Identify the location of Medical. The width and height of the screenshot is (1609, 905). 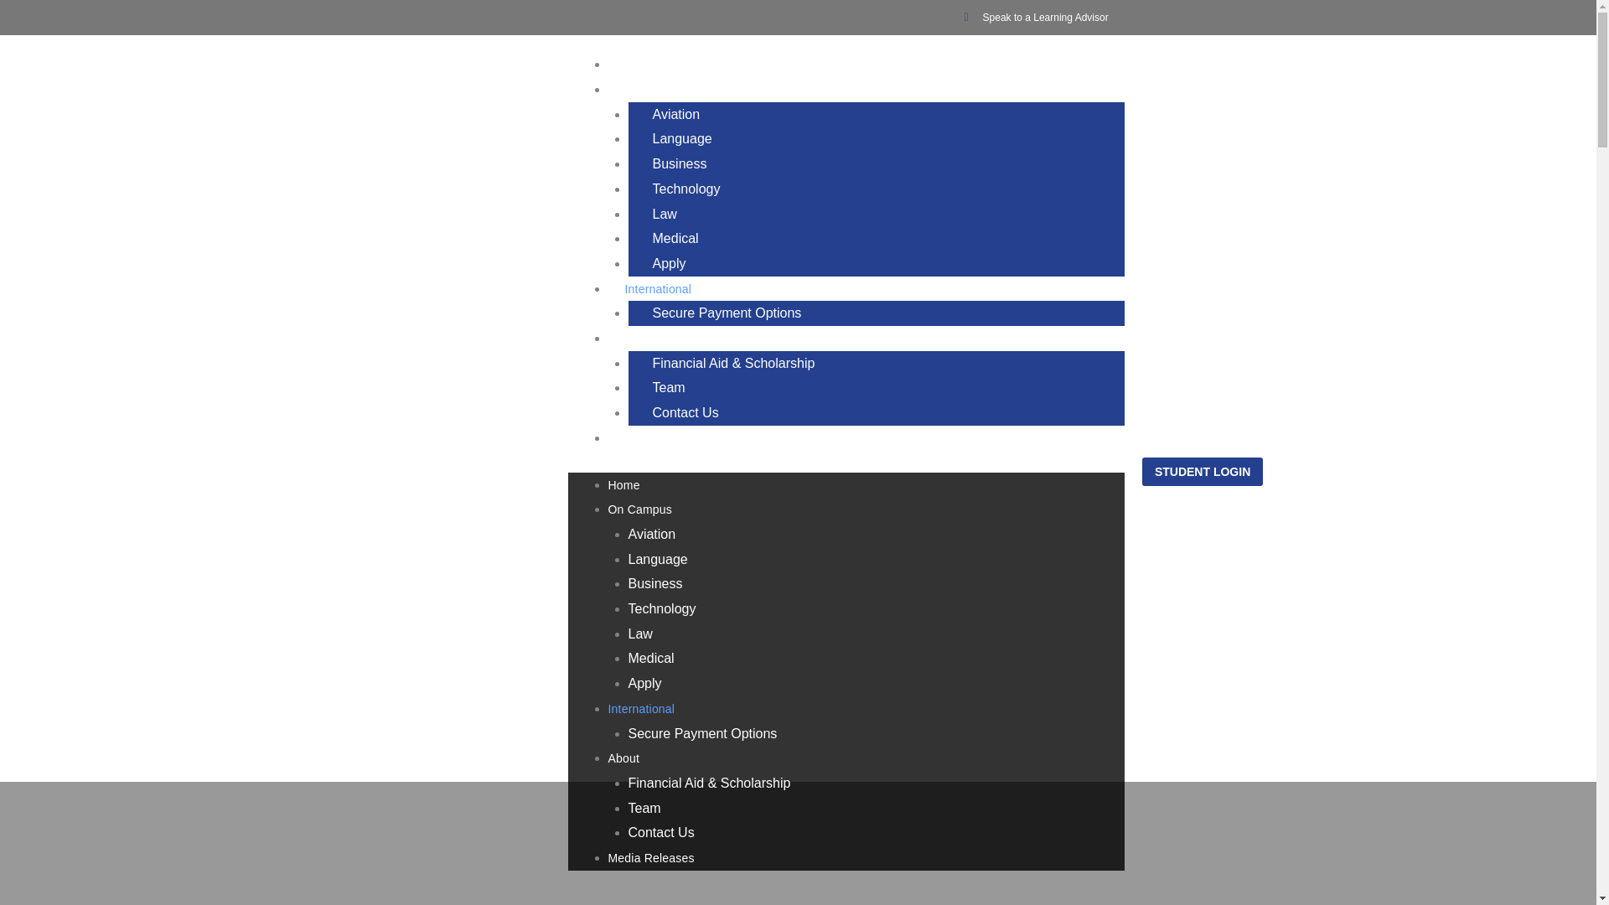
(651, 657).